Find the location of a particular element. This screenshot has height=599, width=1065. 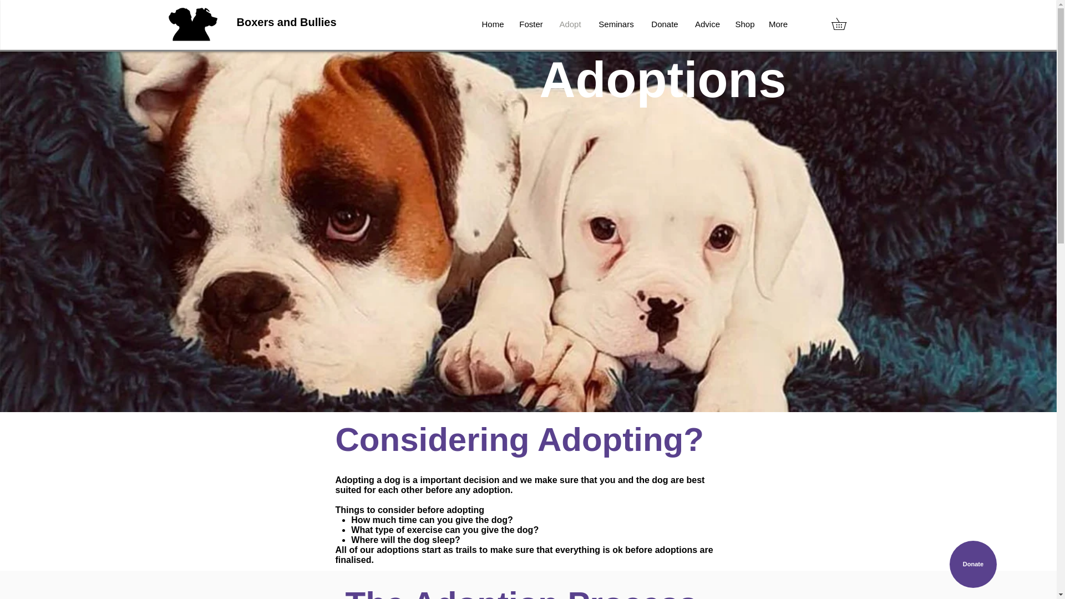

Donate is located at coordinates (665, 24).